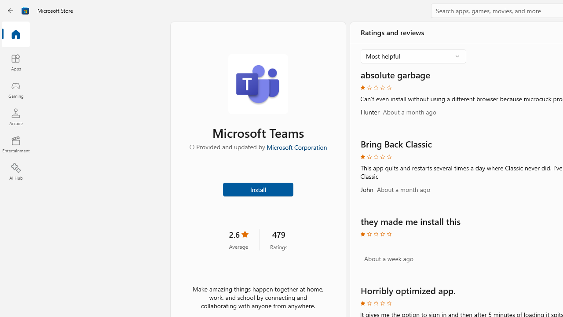 The image size is (563, 317). Describe the element at coordinates (26, 11) in the screenshot. I see `Class: Image` at that location.